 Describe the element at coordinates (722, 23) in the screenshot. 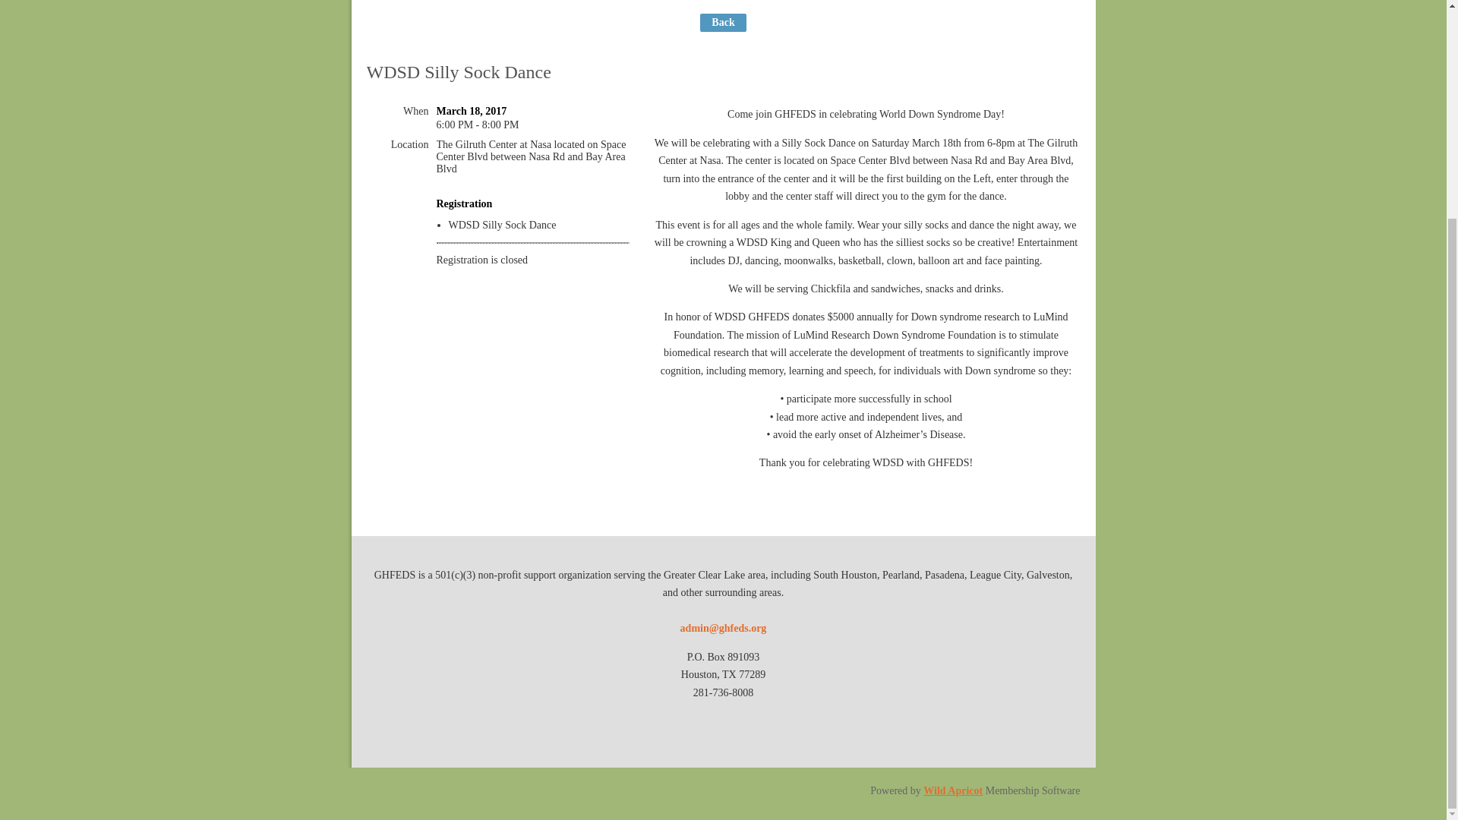

I see `Back` at that location.